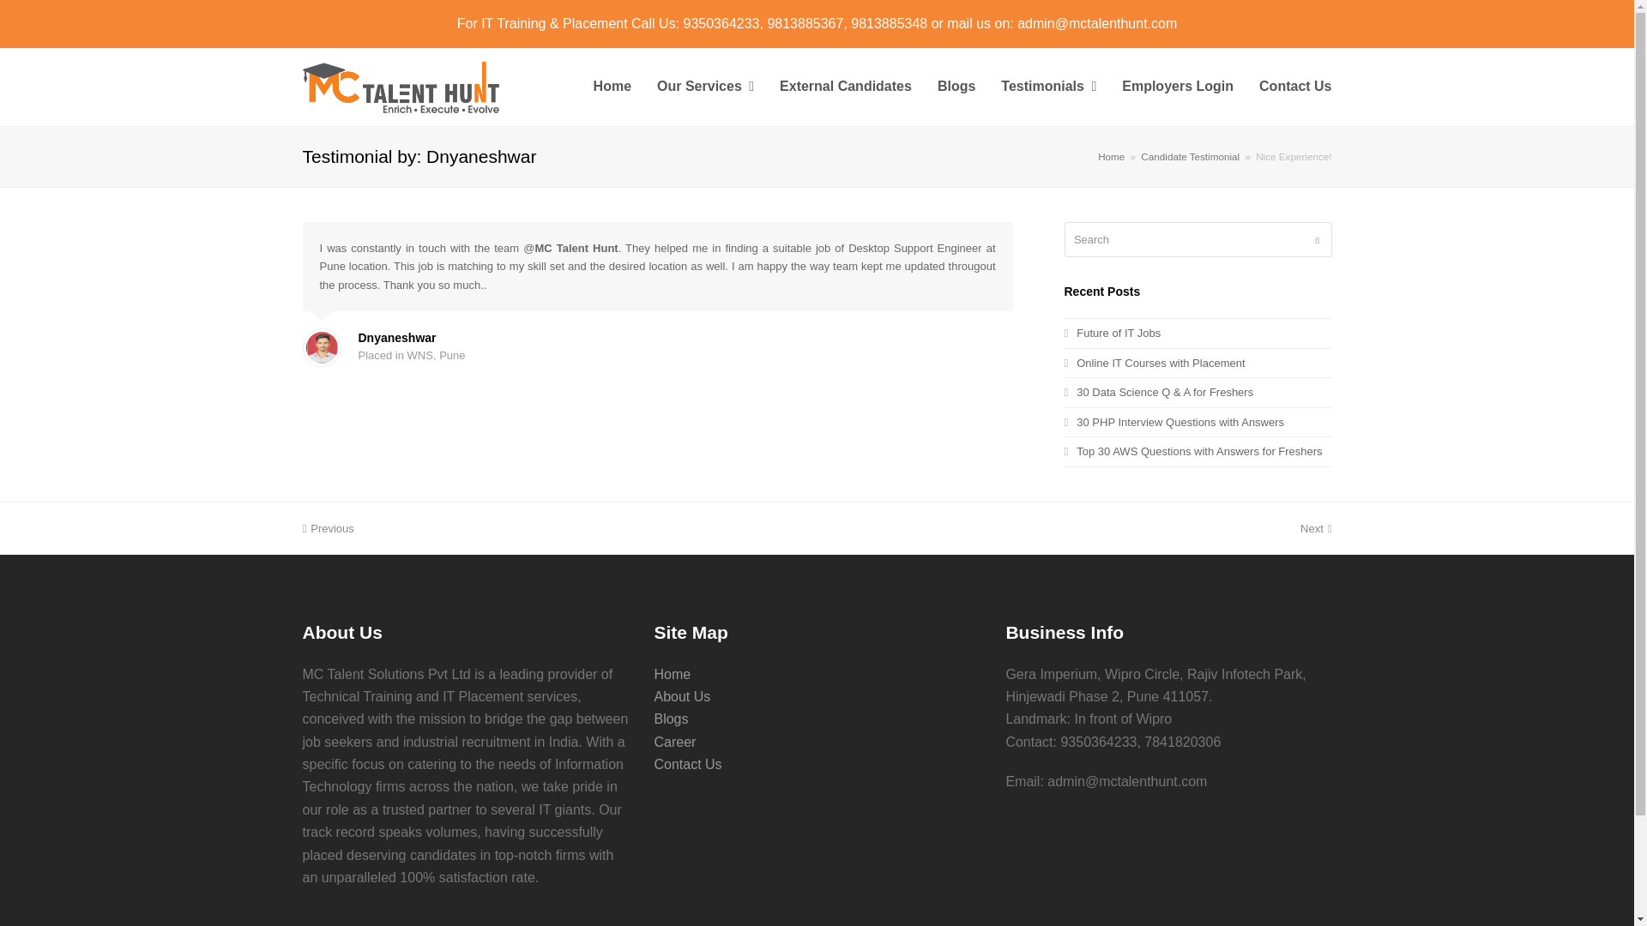 This screenshot has width=1647, height=926. Describe the element at coordinates (1112, 156) in the screenshot. I see `Home` at that location.